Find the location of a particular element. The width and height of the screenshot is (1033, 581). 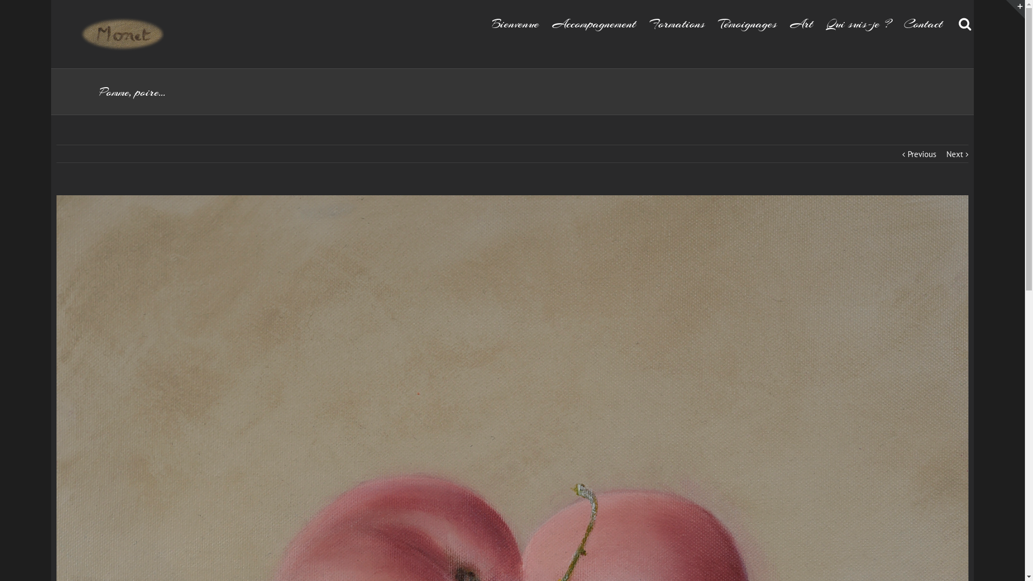

Accompagnement is located at coordinates (594, 23).